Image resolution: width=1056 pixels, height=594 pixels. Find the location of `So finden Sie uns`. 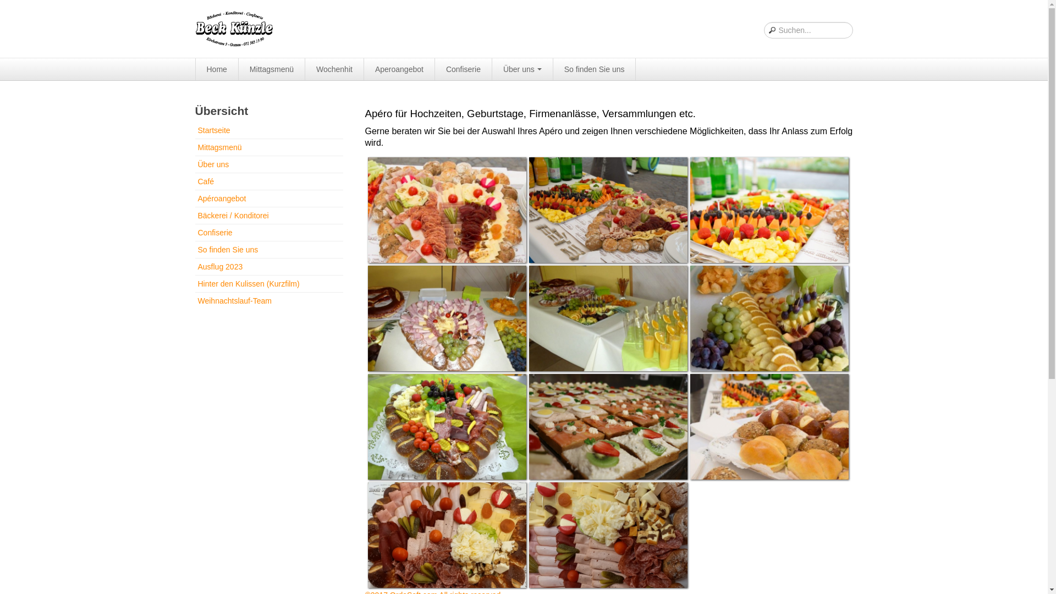

So finden Sie uns is located at coordinates (595, 69).